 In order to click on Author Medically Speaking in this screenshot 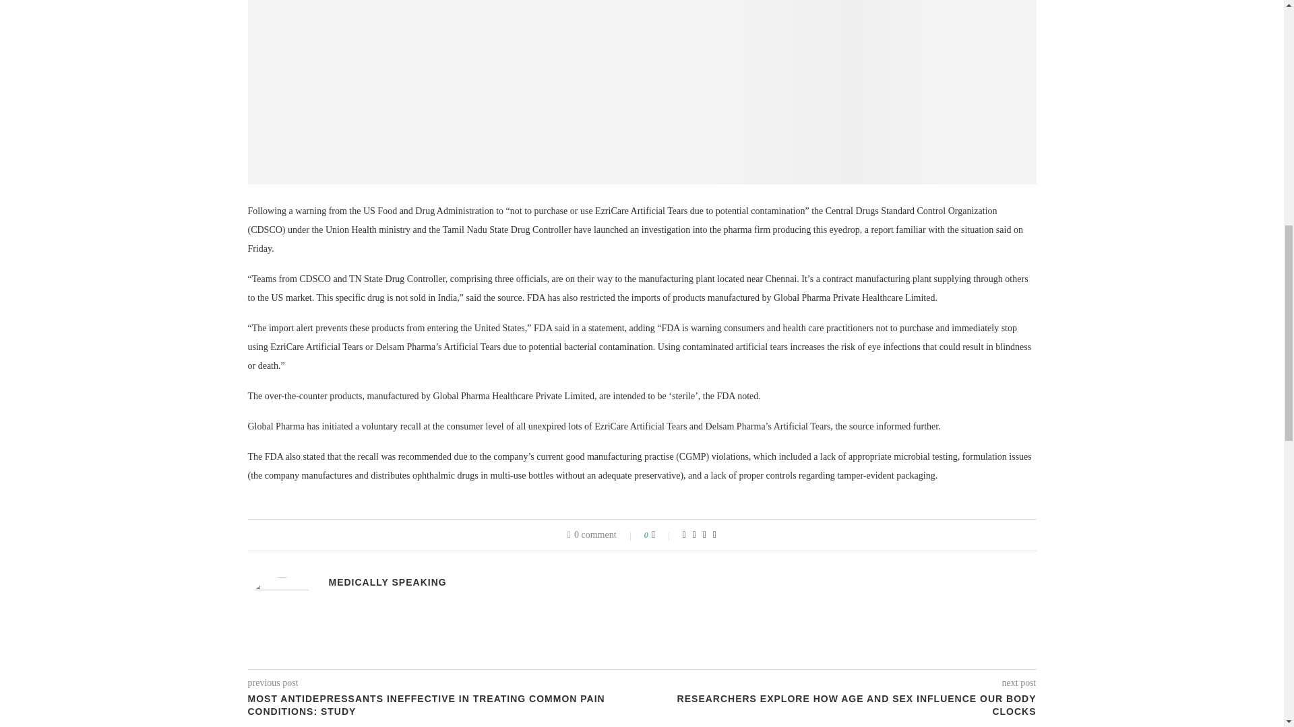, I will do `click(387, 582)`.